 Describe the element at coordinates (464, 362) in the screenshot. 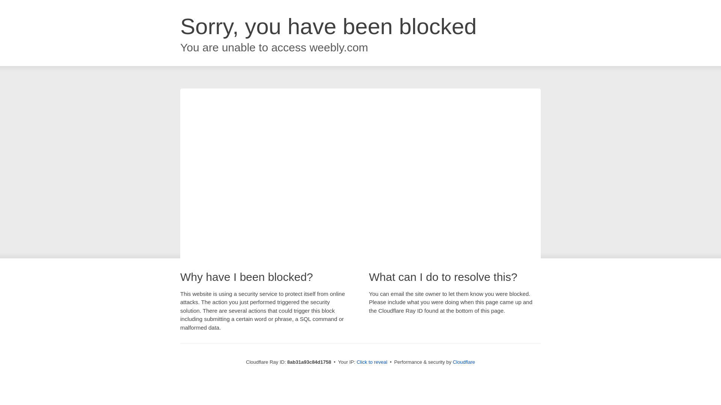

I see `Cloudflare` at that location.